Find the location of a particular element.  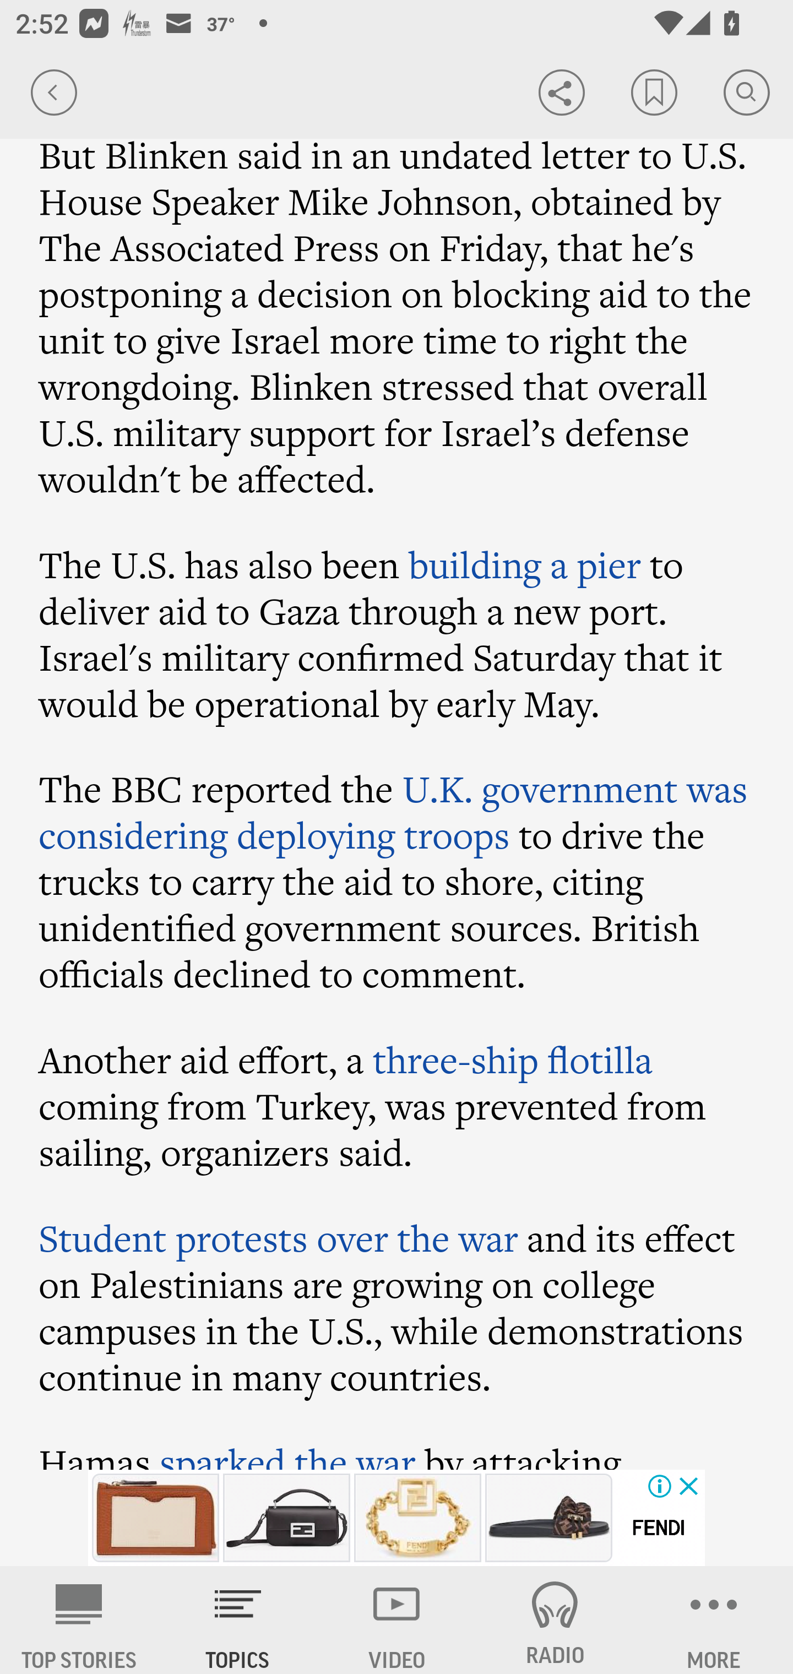

RADIO is located at coordinates (555, 1620).